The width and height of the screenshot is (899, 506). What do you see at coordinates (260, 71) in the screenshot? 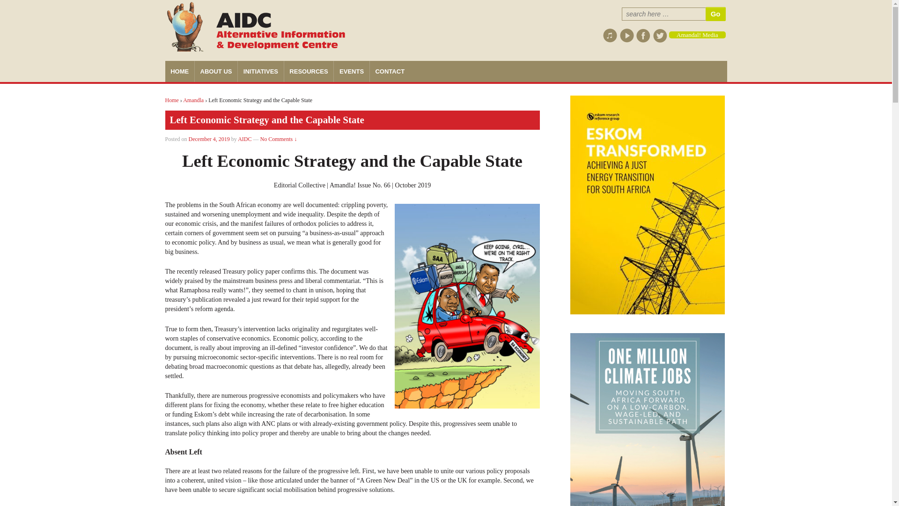
I see `INITIATIVES` at bounding box center [260, 71].